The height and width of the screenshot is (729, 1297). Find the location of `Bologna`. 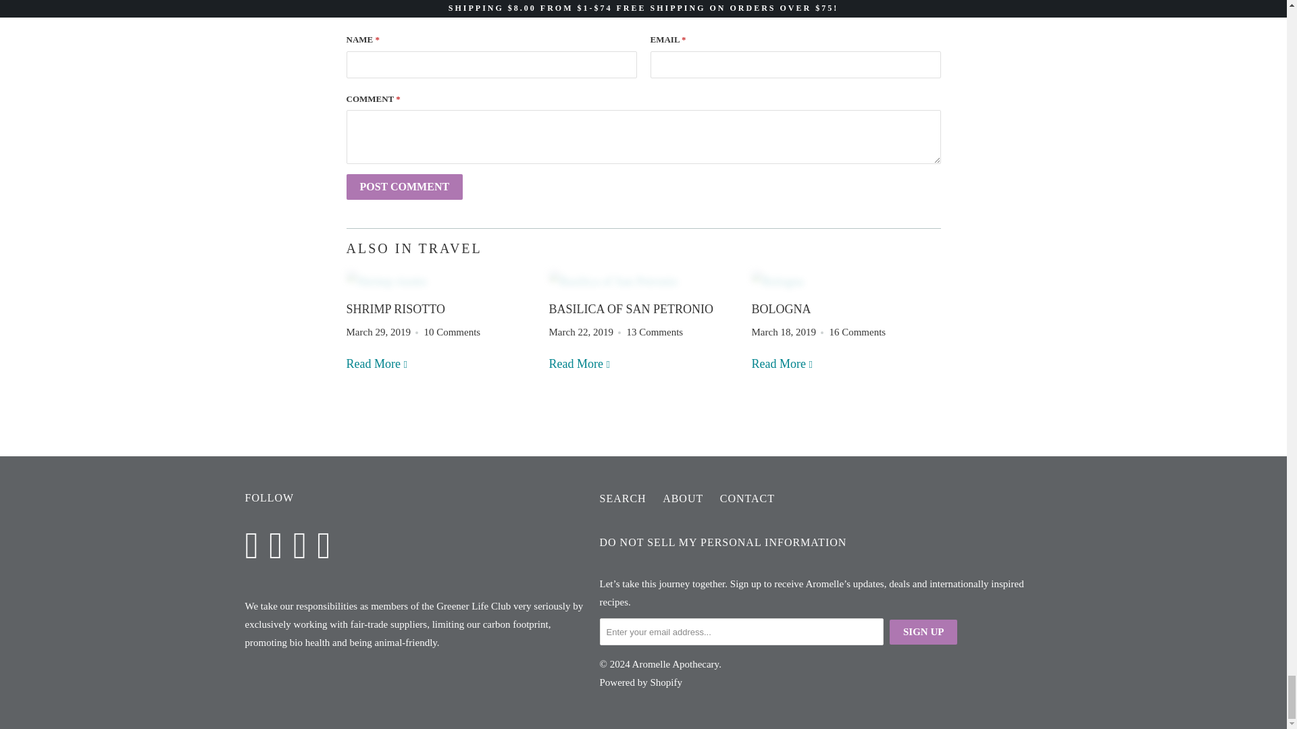

Bologna is located at coordinates (781, 309).